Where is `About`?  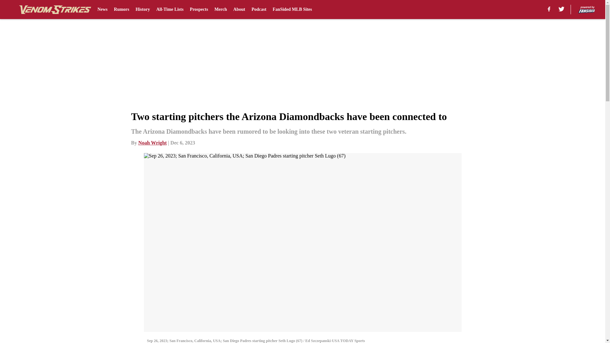 About is located at coordinates (239, 10).